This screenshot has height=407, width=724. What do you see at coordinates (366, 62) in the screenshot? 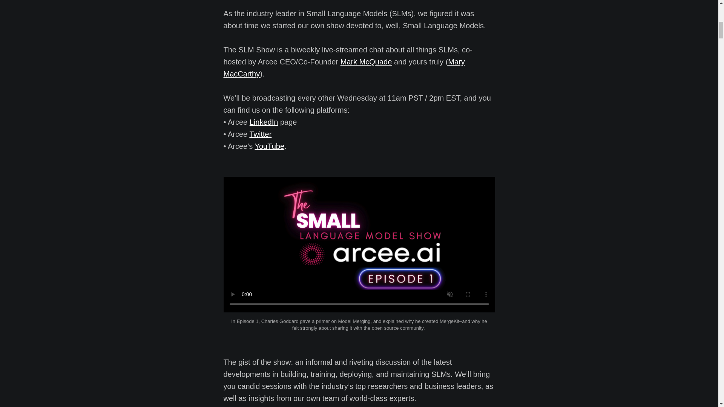
I see `Mark McQuade` at bounding box center [366, 62].